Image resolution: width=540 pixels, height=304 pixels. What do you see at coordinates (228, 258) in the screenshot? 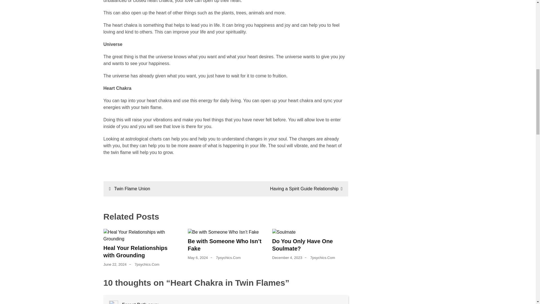
I see `7psychics.Com` at bounding box center [228, 258].